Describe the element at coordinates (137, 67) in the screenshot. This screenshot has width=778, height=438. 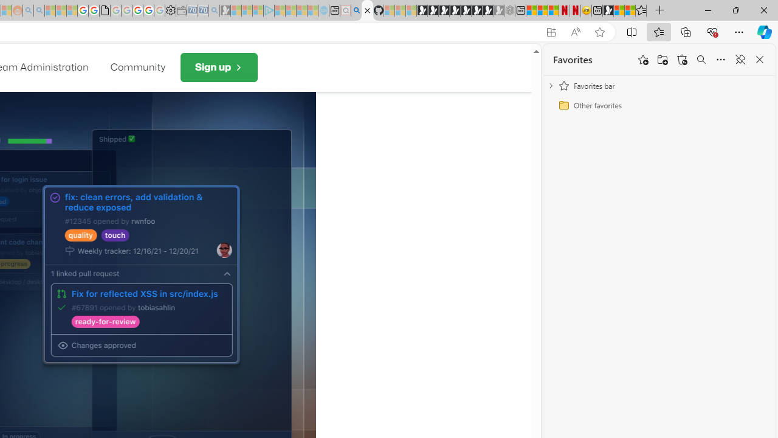
I see `Community` at that location.